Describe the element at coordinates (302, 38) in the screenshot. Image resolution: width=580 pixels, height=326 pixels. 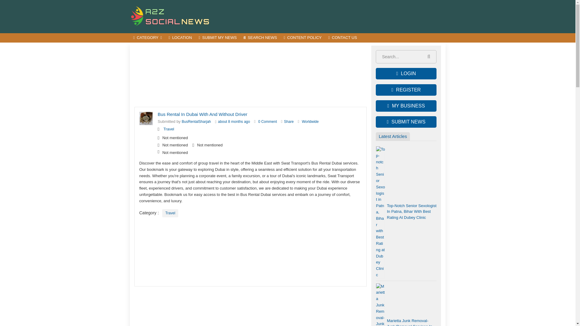
I see `CONTENT POLICY` at that location.